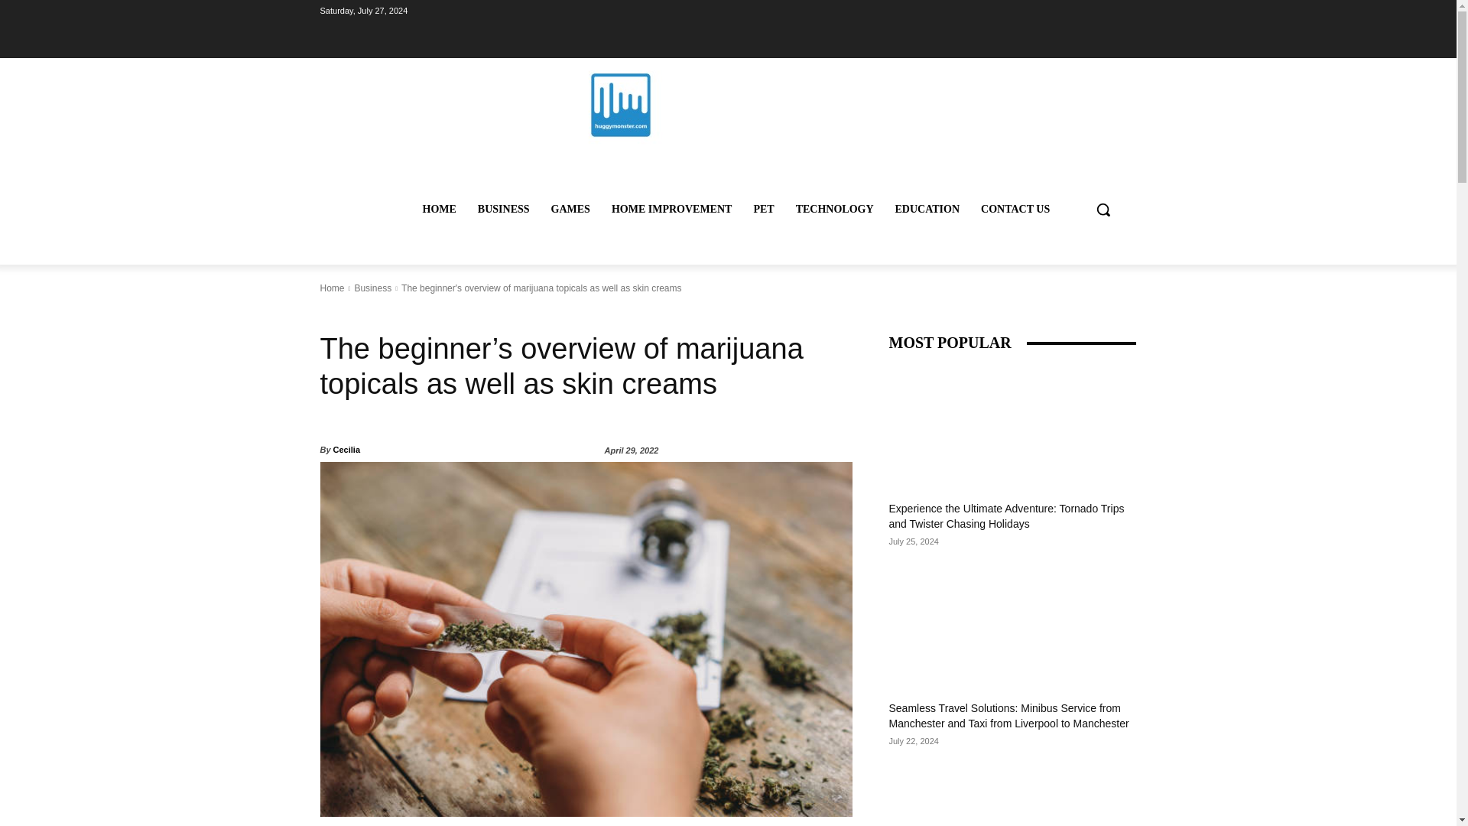 The height and width of the screenshot is (826, 1468). What do you see at coordinates (763, 210) in the screenshot?
I see `PET` at bounding box center [763, 210].